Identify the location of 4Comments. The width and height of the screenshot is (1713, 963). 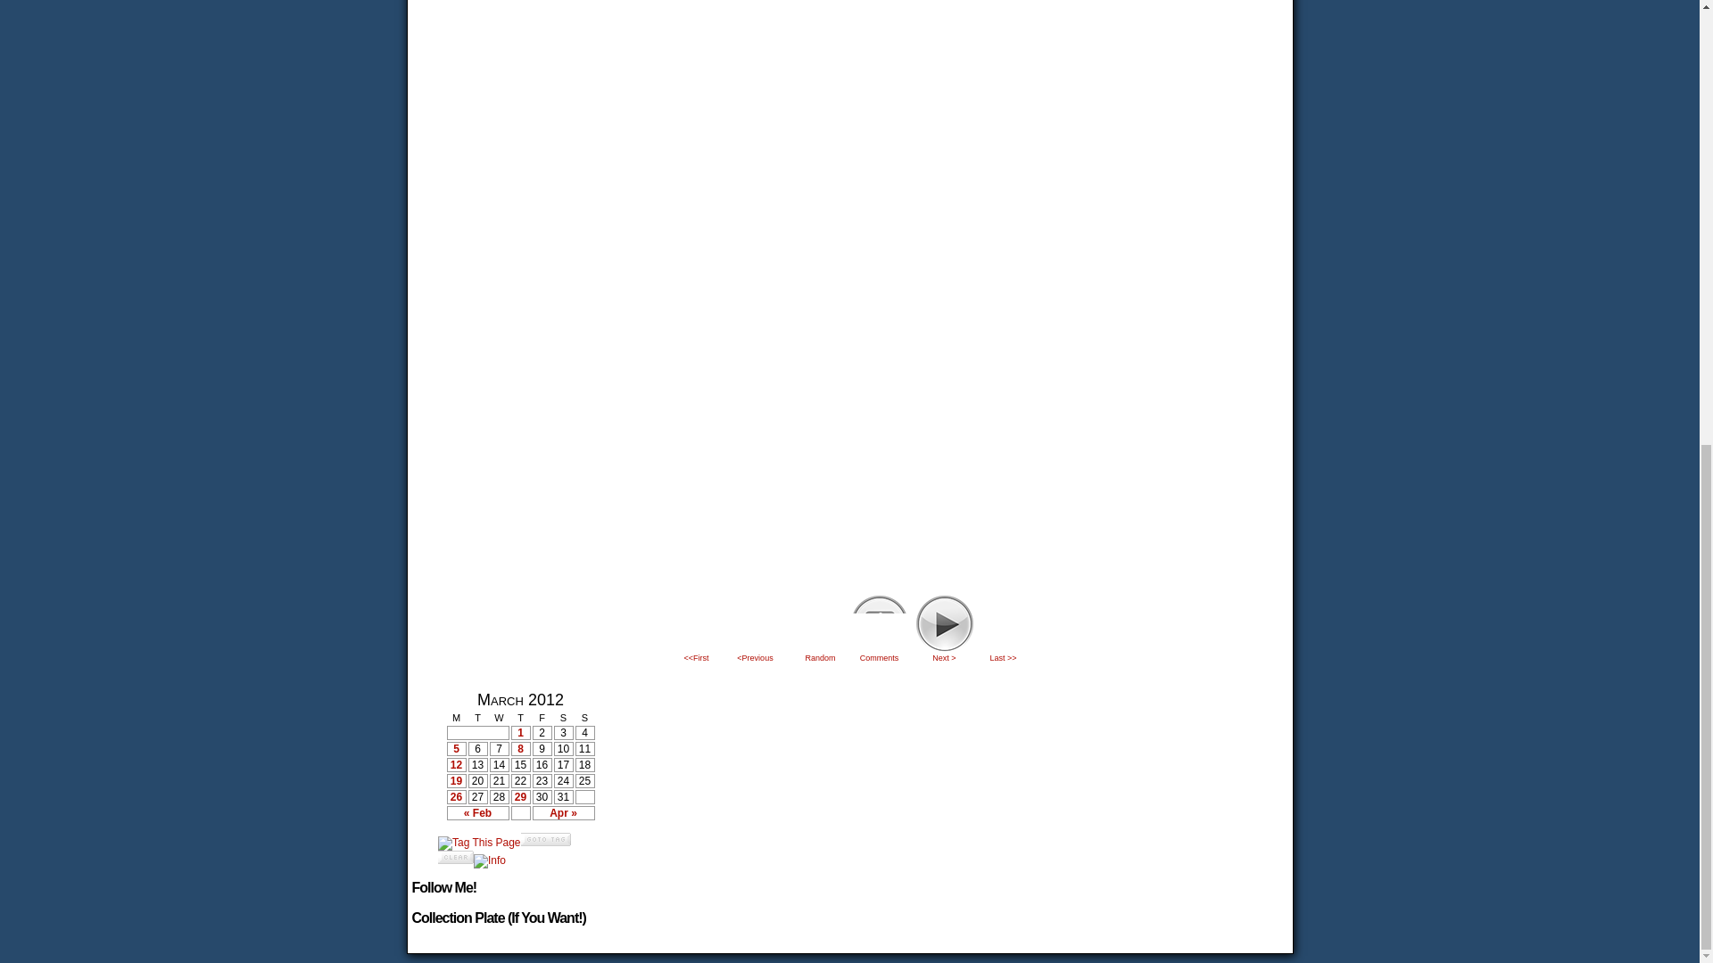
(878, 629).